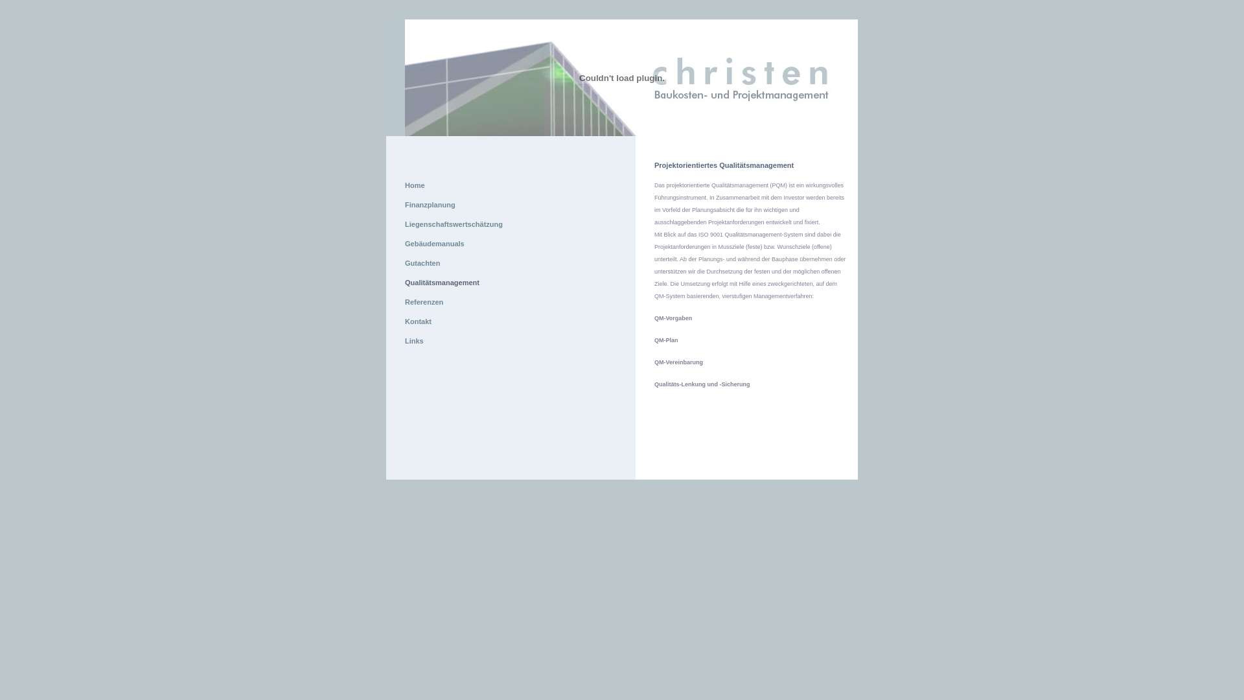 The image size is (1244, 700). Describe the element at coordinates (415, 185) in the screenshot. I see `Home` at that location.